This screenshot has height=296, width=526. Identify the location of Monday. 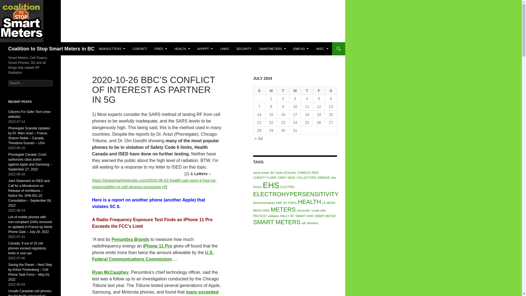
(271, 91).